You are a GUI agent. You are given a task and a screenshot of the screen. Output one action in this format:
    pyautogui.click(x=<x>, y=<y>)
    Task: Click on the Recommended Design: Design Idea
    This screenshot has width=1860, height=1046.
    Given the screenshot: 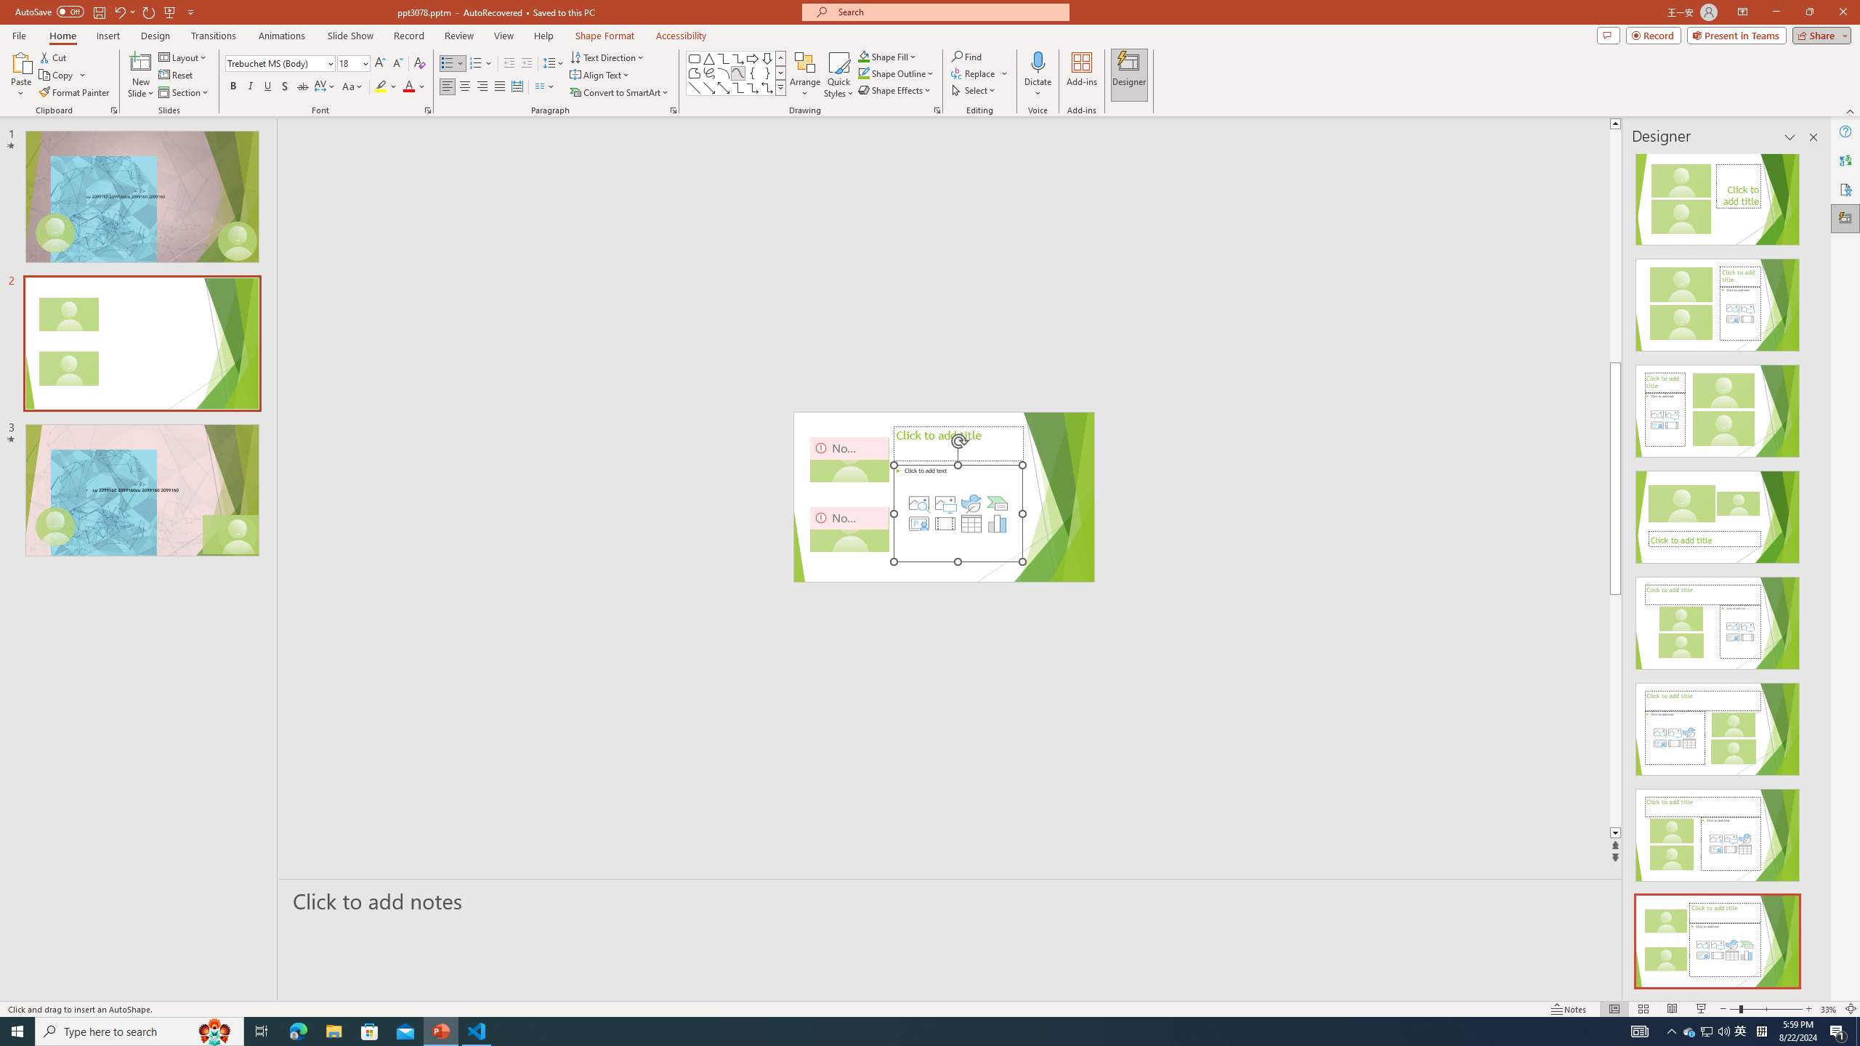 What is the action you would take?
    pyautogui.click(x=1718, y=195)
    